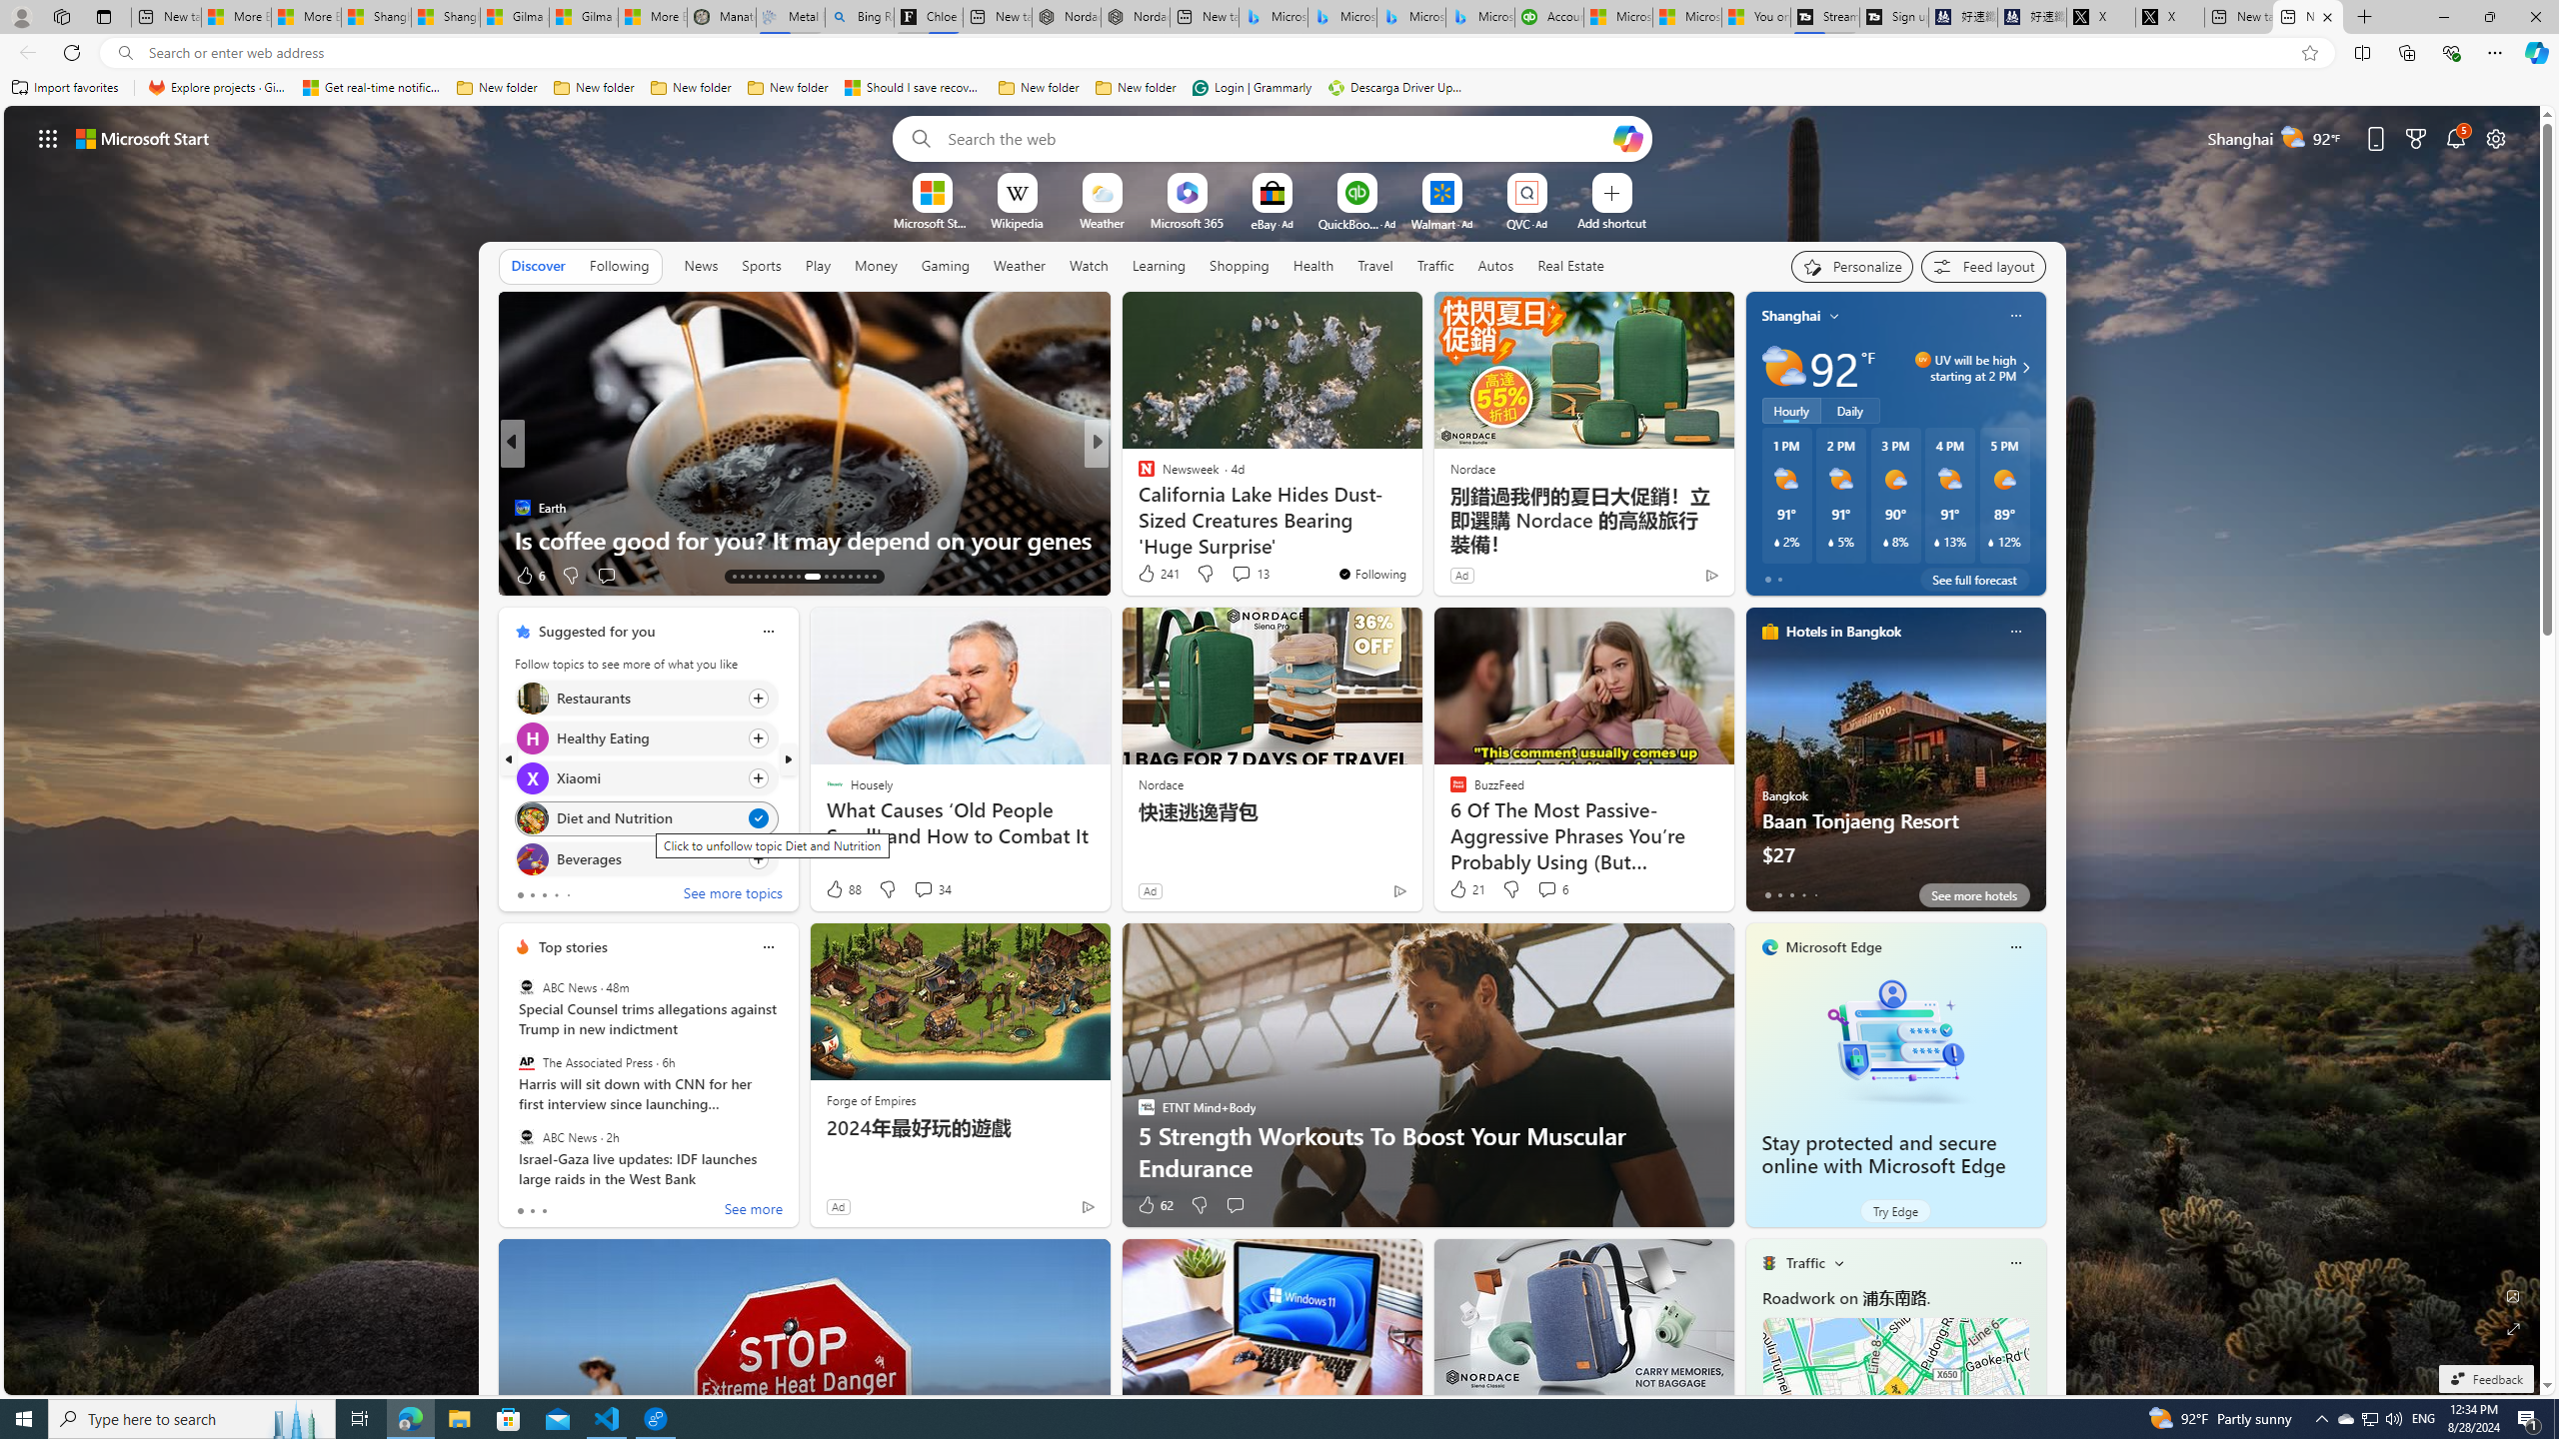  What do you see at coordinates (1834, 316) in the screenshot?
I see `My location` at bounding box center [1834, 316].